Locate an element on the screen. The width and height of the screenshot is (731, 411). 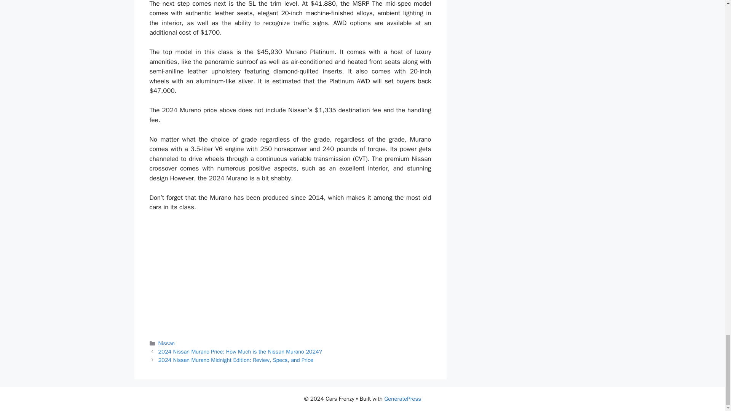
GeneratePress is located at coordinates (402, 399).